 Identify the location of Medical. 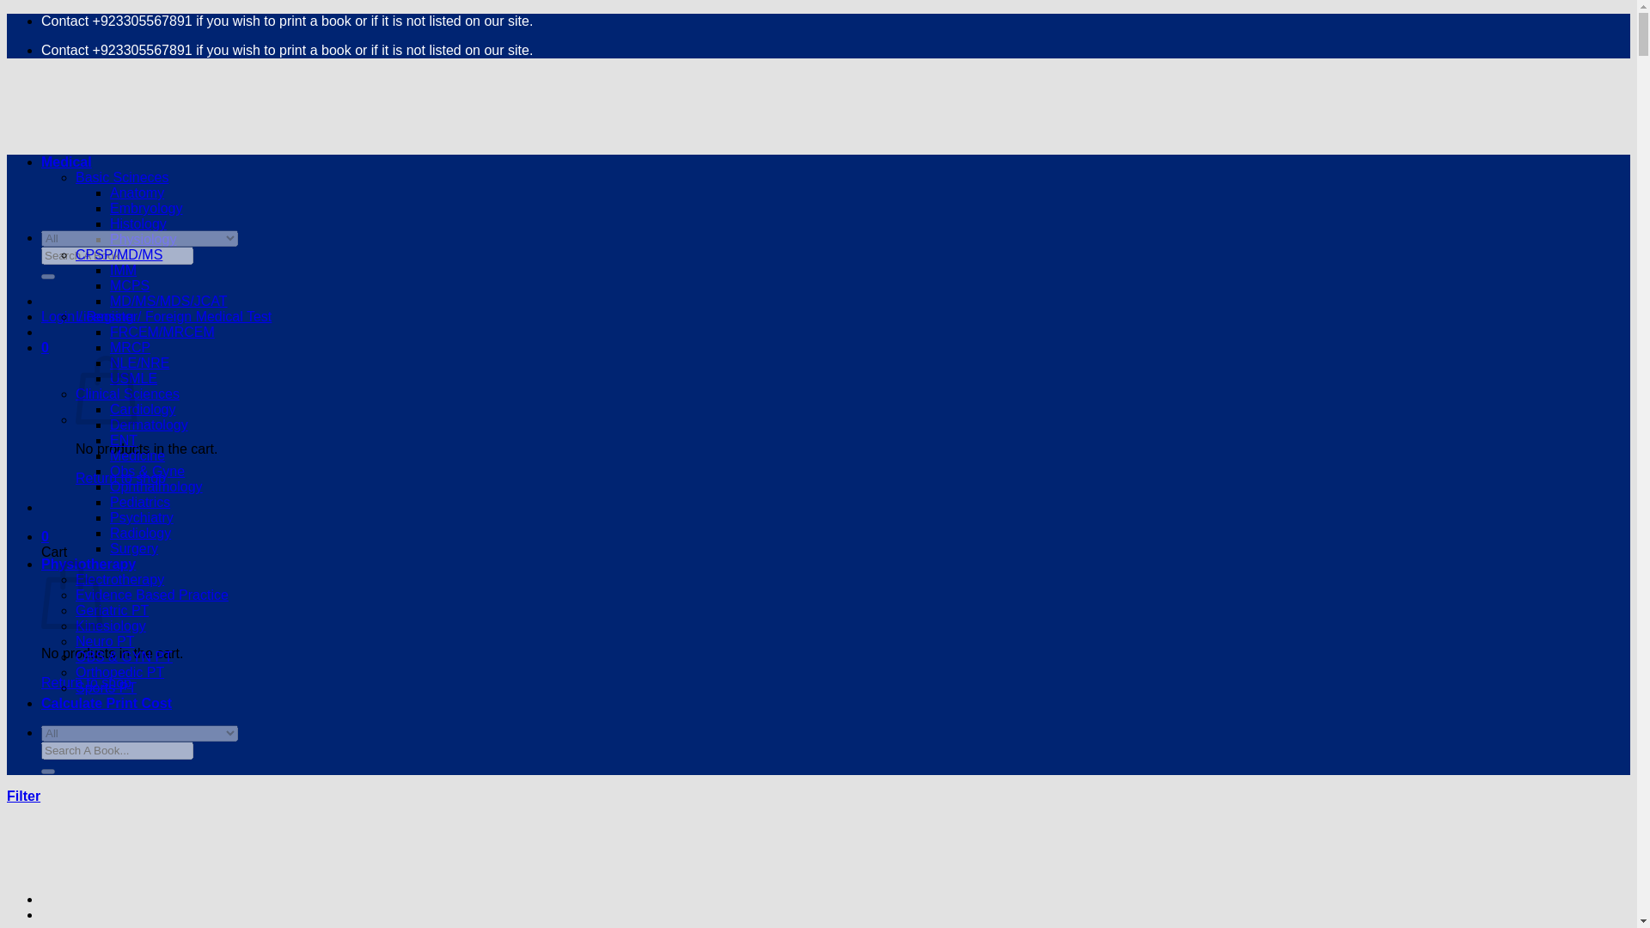
(67, 162).